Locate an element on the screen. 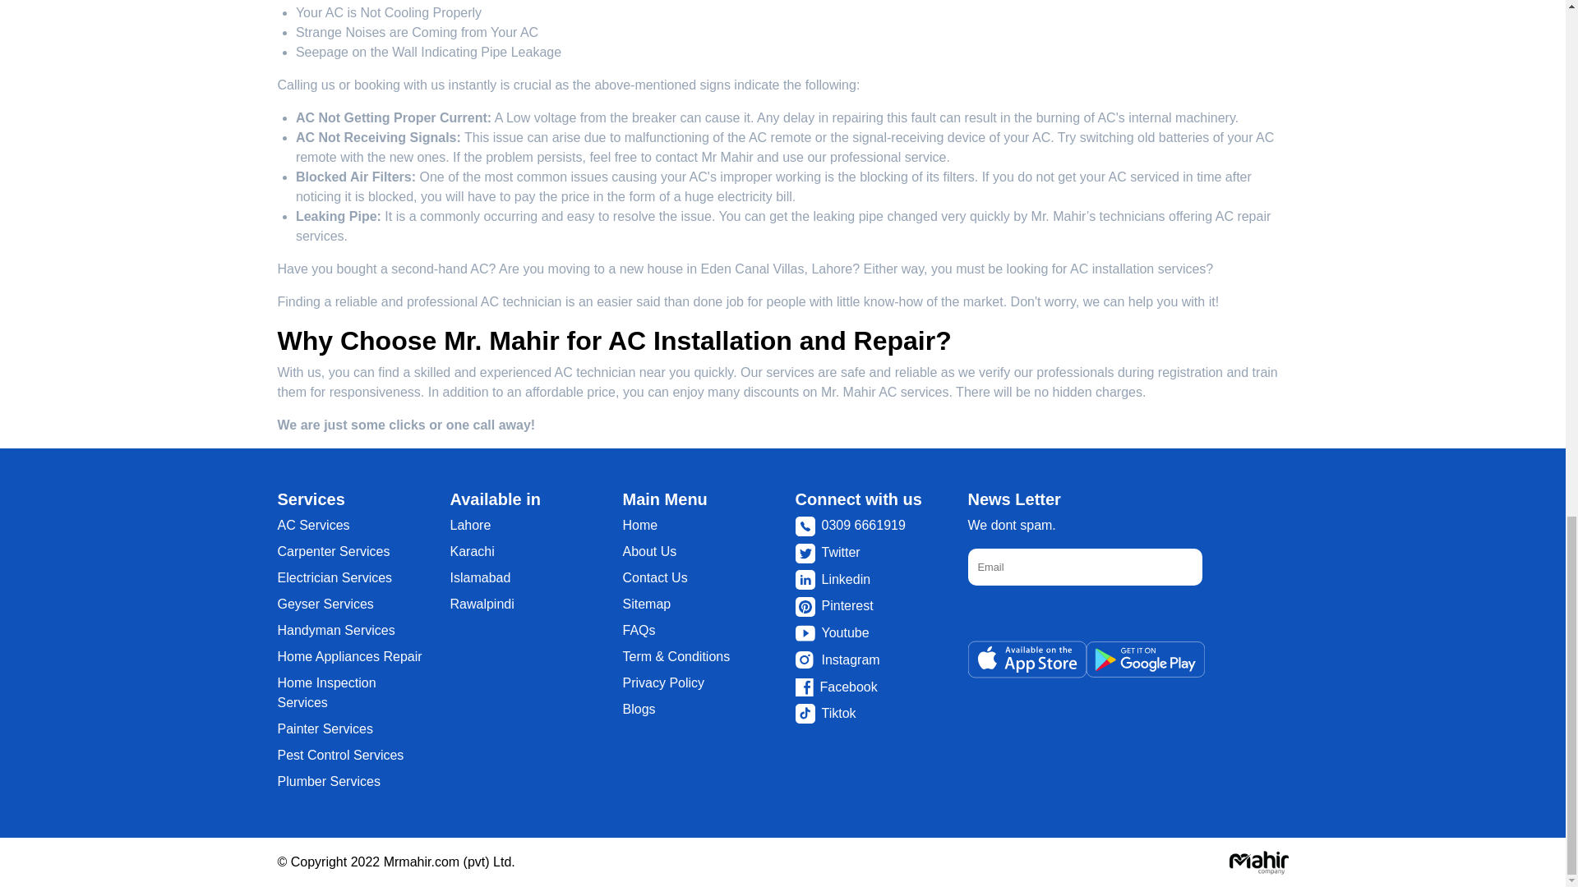  Geyser Services is located at coordinates (325, 604).